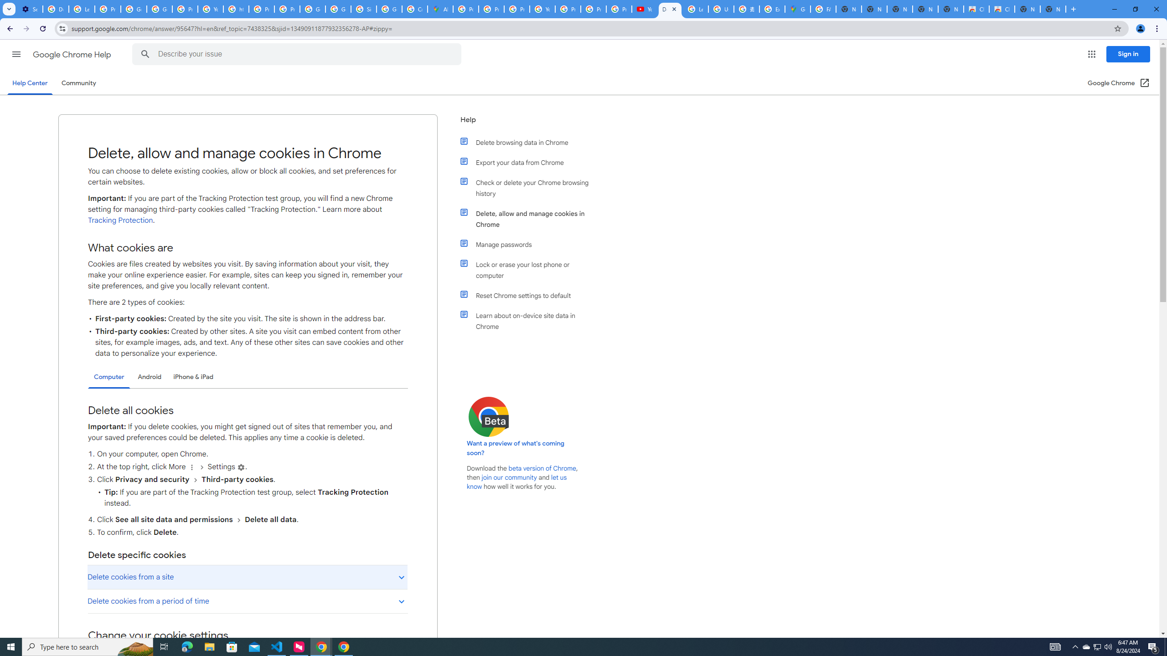  Describe the element at coordinates (134, 9) in the screenshot. I see `Google Account Help` at that location.